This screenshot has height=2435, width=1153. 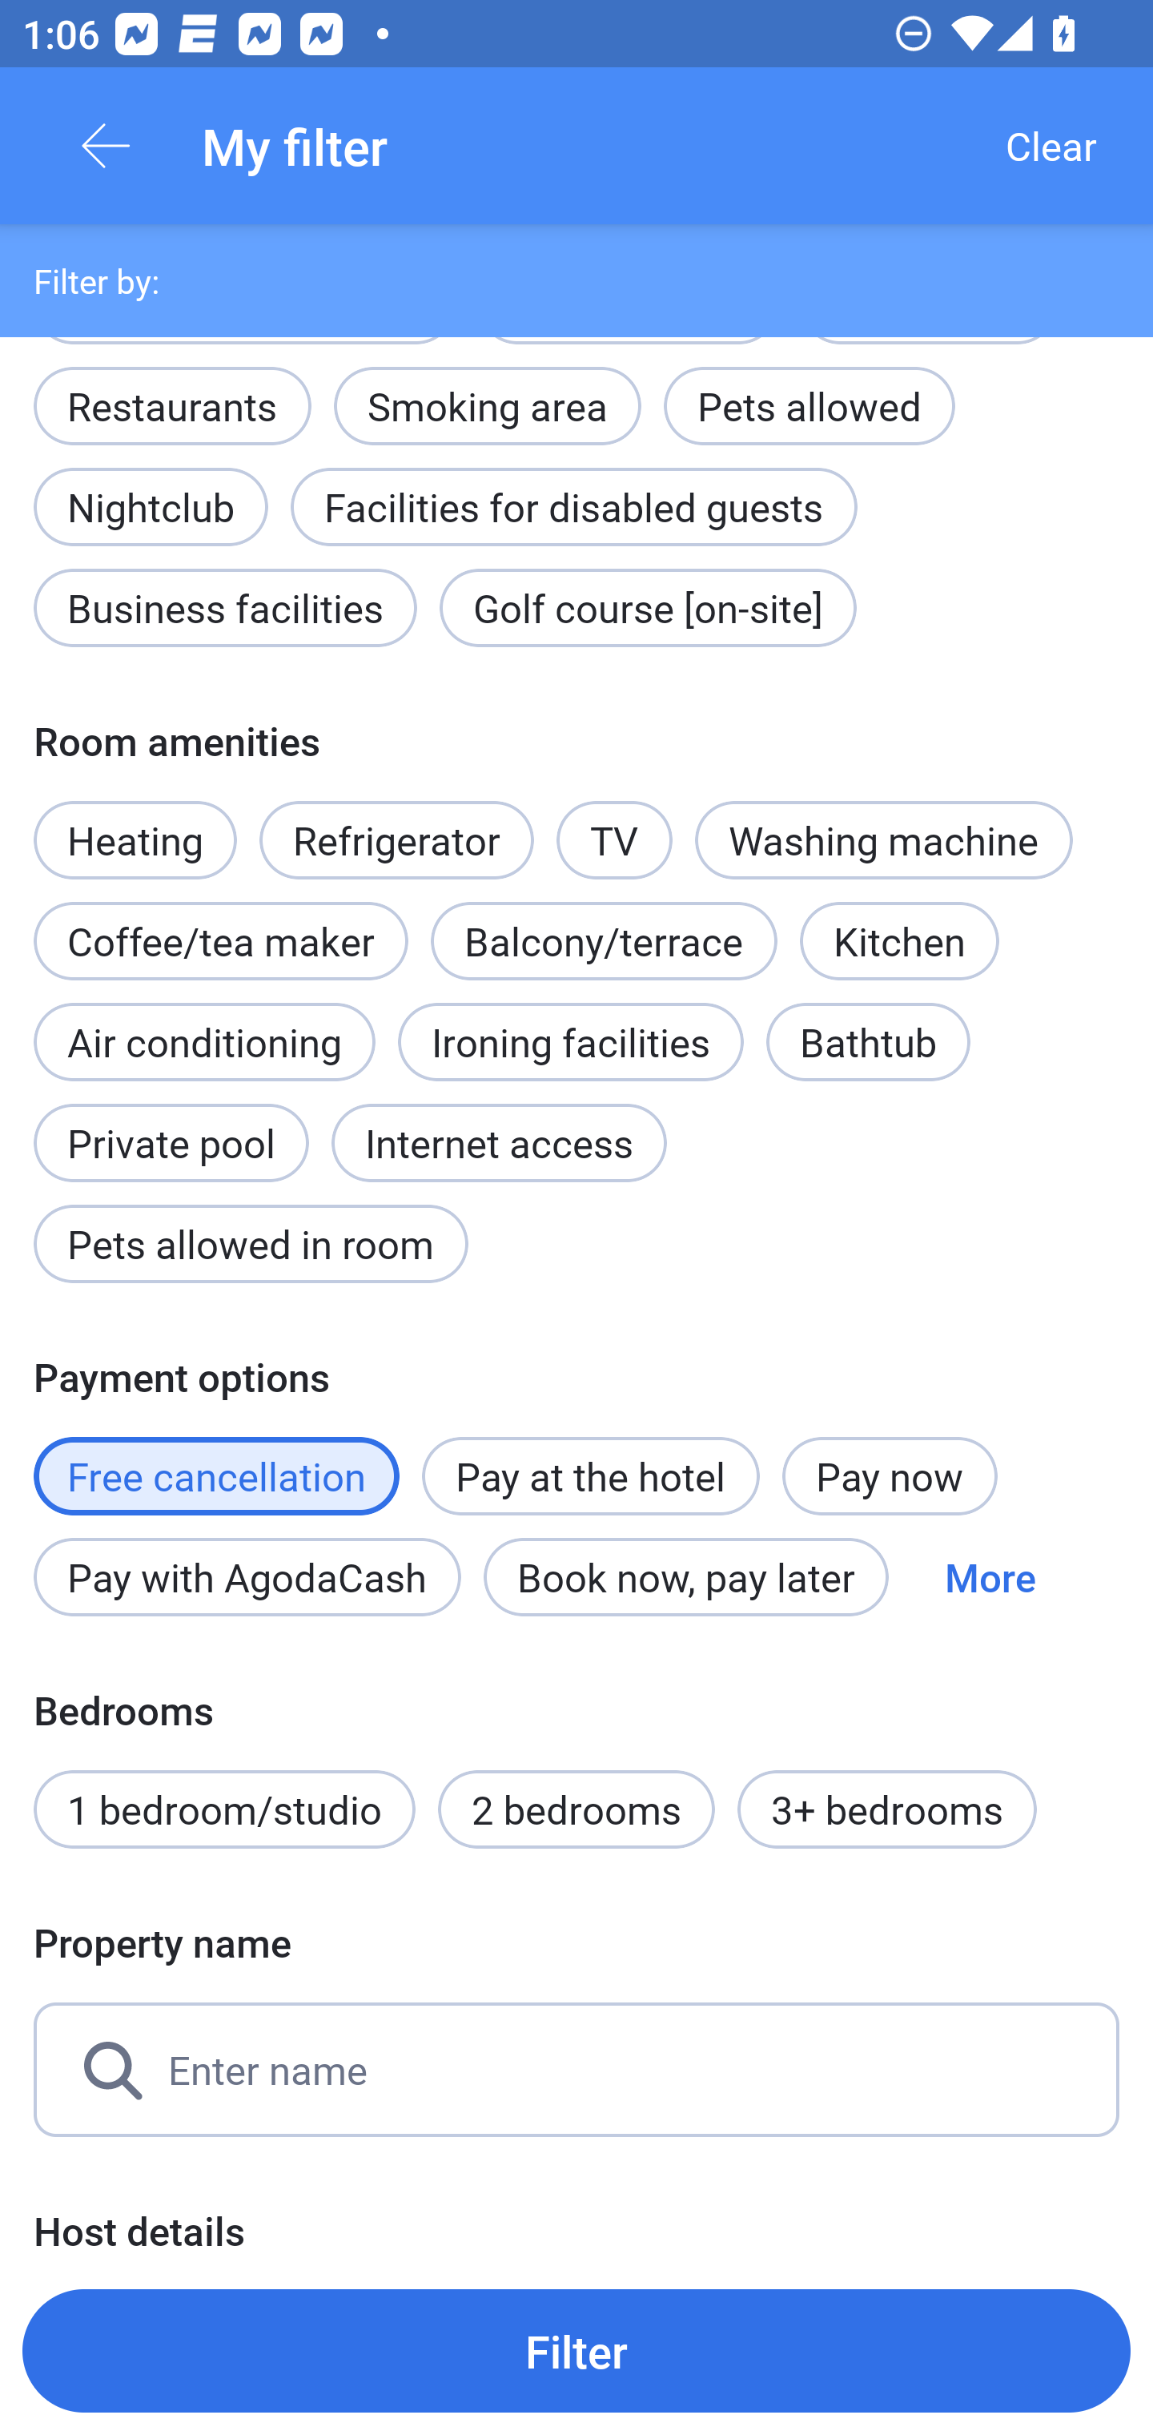 I want to click on Business facilities, so click(x=225, y=607).